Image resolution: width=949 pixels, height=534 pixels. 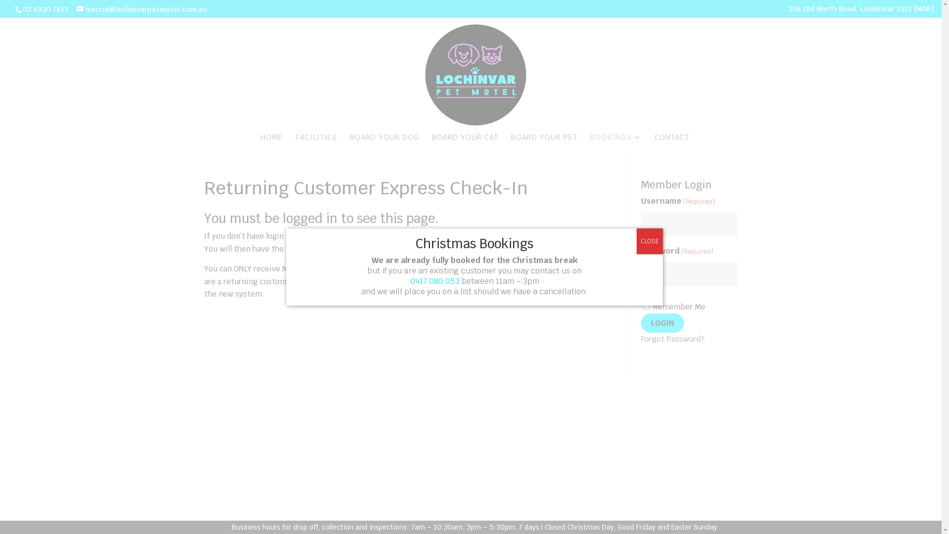 I want to click on 206 Old North Road, Lochinvar 2321 [MAP], so click(x=861, y=11).